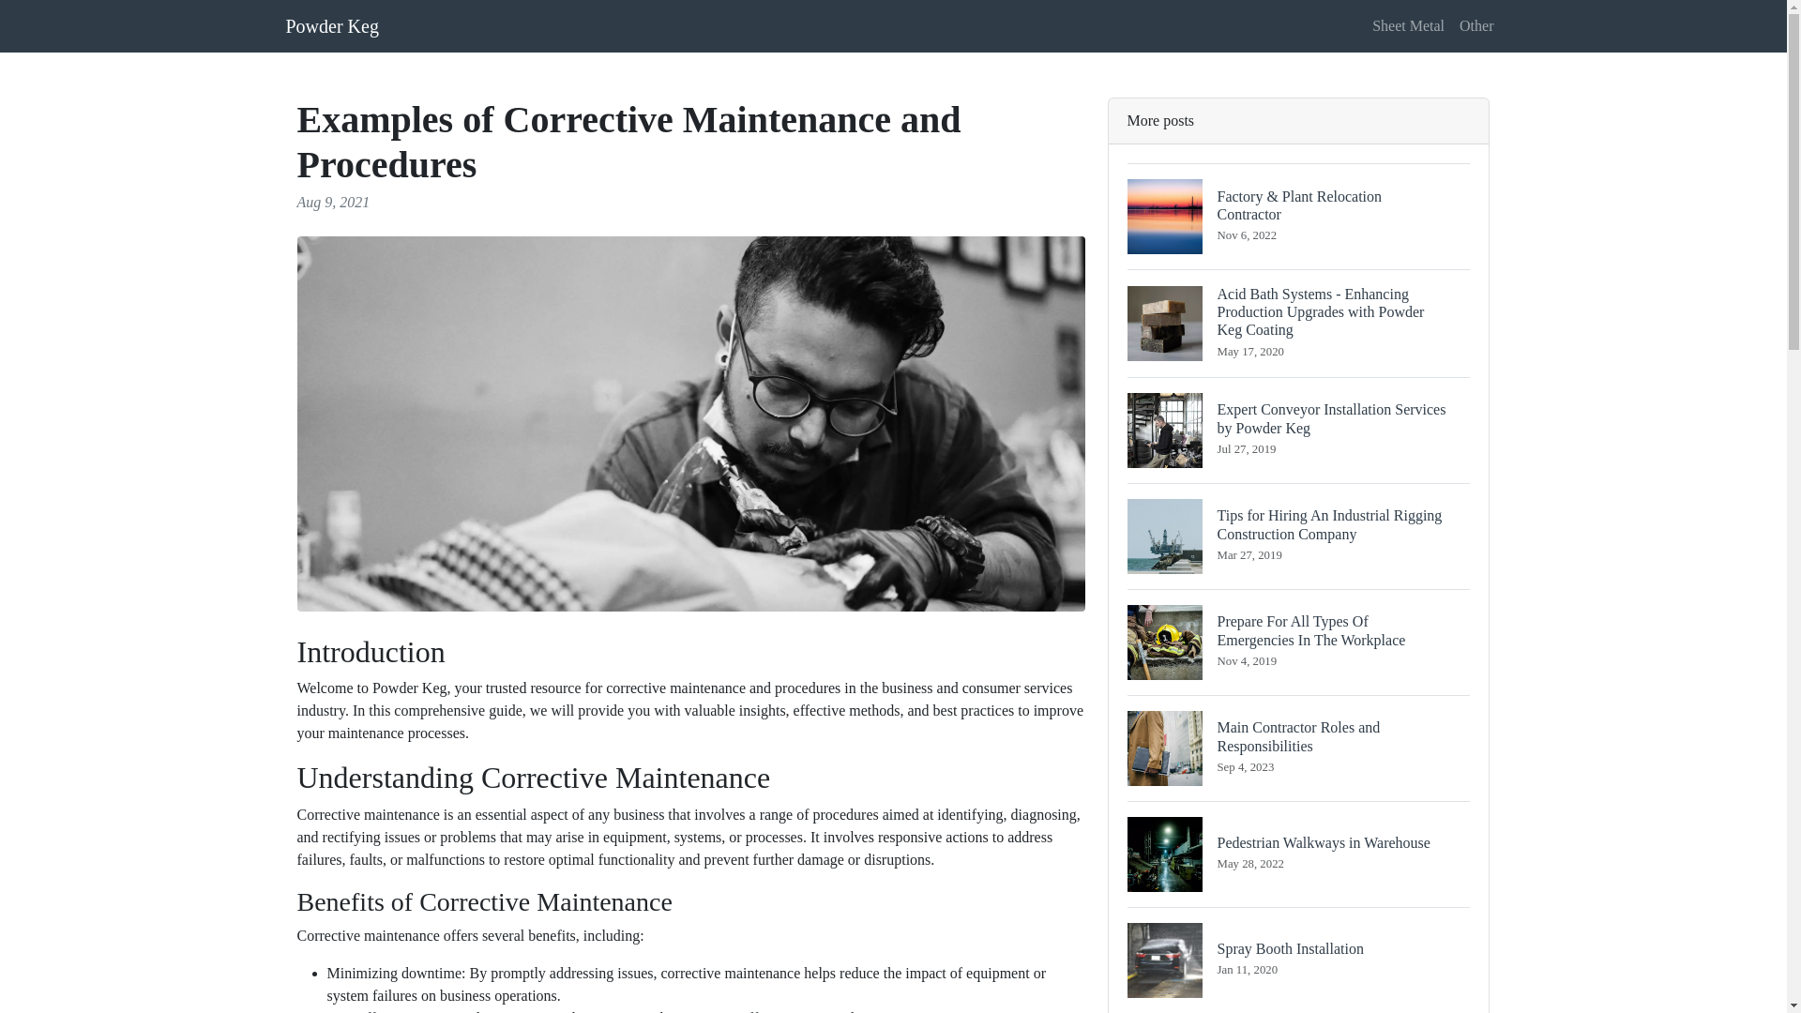 This screenshot has width=1801, height=1013. I want to click on Sheet Metal, so click(1408, 25).